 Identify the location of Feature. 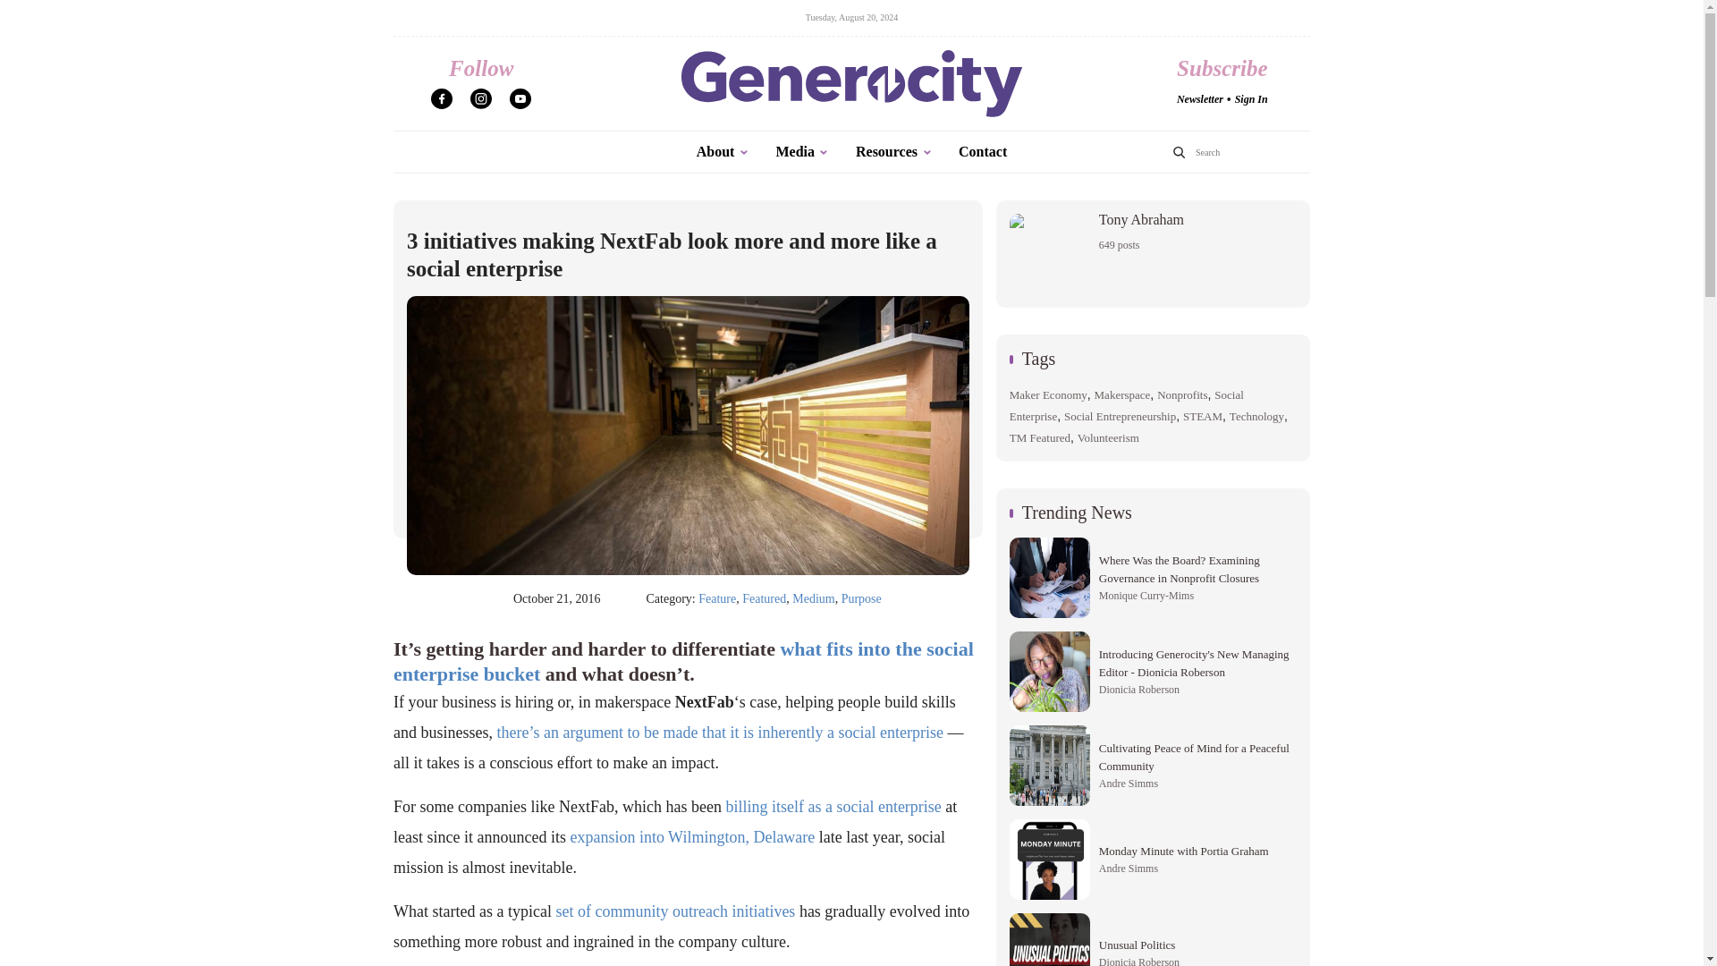
(717, 598).